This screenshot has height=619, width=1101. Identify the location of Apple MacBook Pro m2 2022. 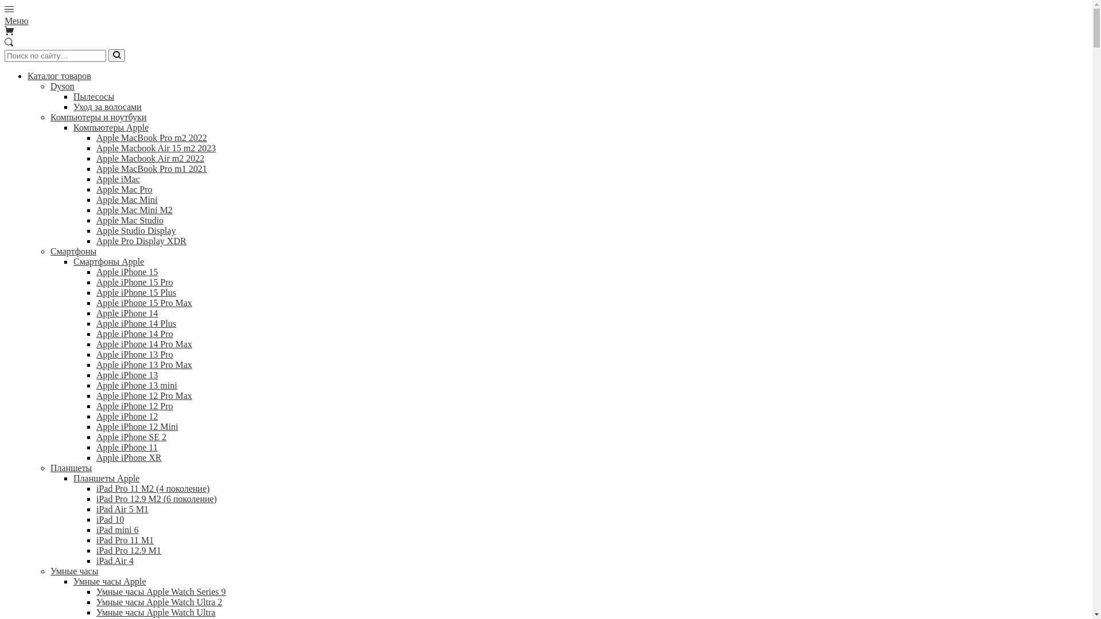
(151, 138).